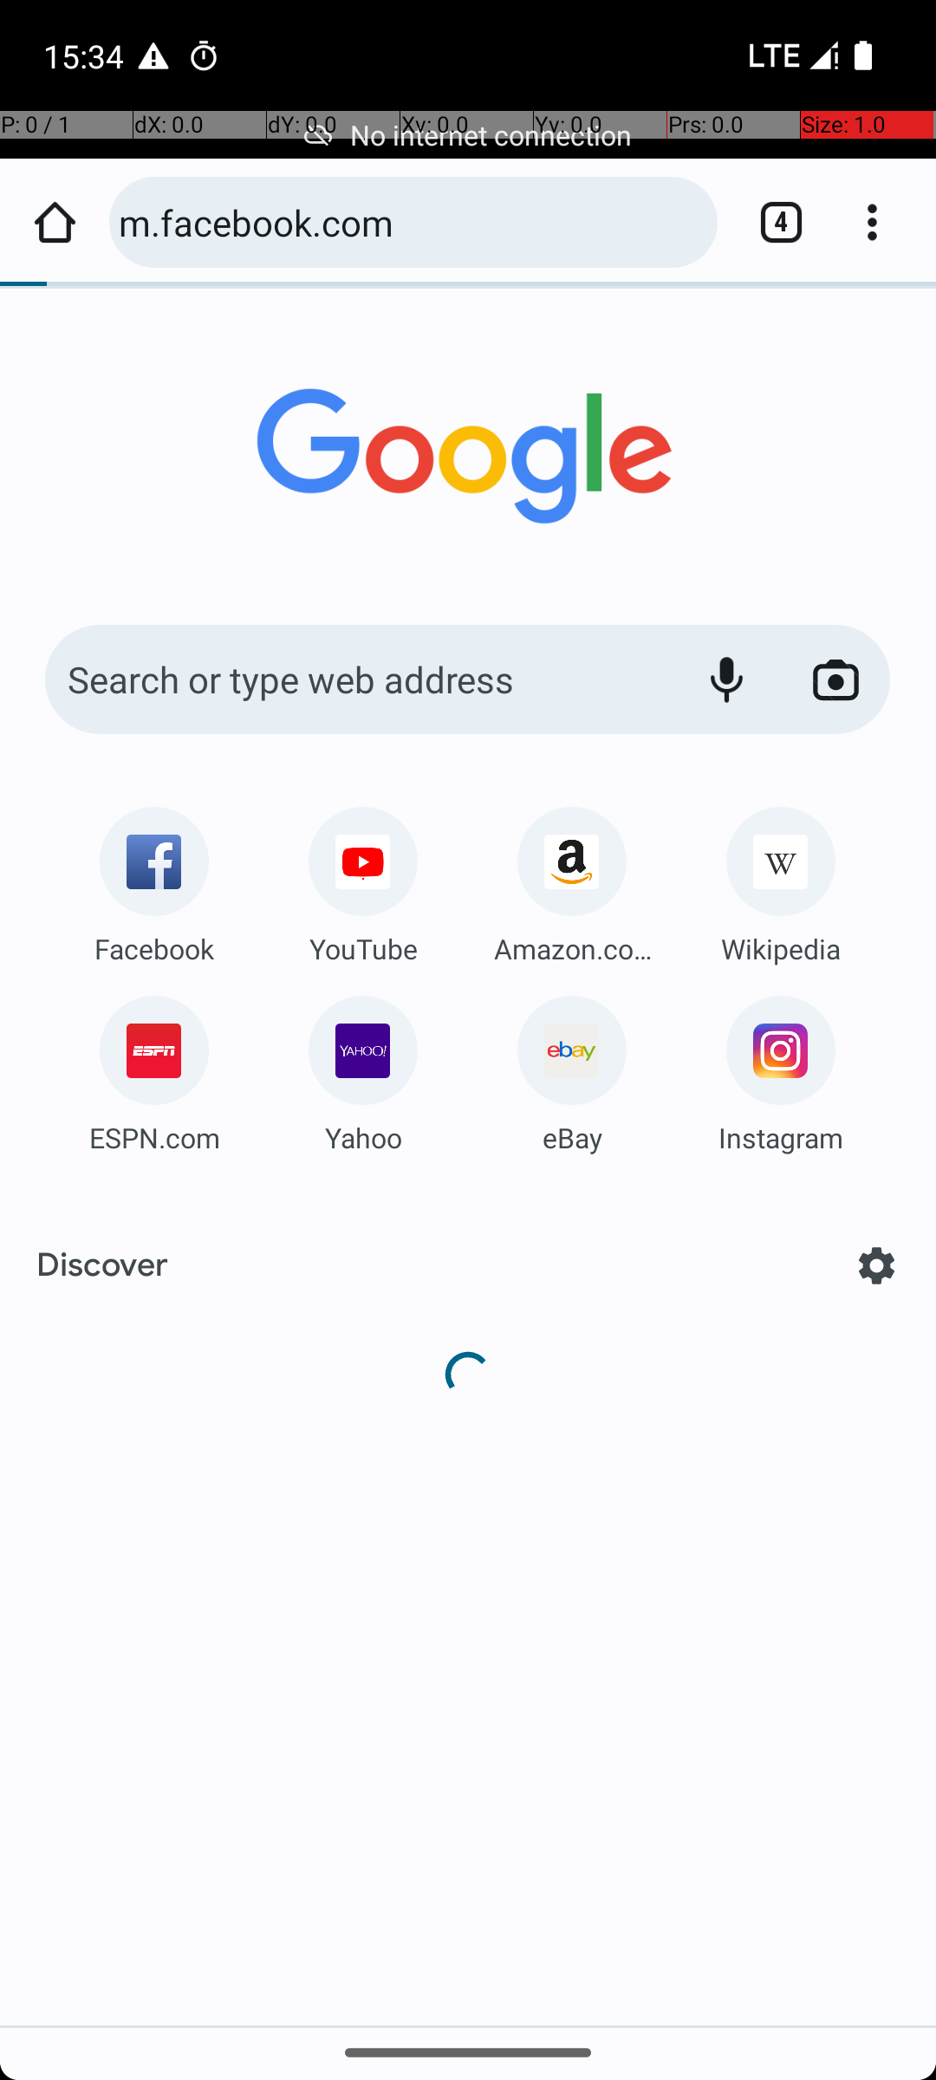 The image size is (936, 2080). I want to click on Navigate: Wikipedia: en.m.wikipedia.org, so click(781, 879).